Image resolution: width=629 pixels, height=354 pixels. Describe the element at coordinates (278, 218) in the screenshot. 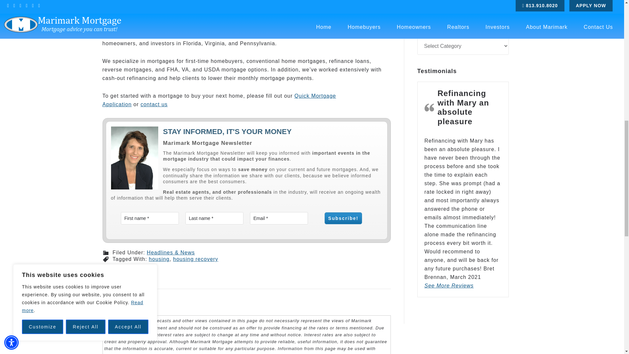

I see `Email` at that location.